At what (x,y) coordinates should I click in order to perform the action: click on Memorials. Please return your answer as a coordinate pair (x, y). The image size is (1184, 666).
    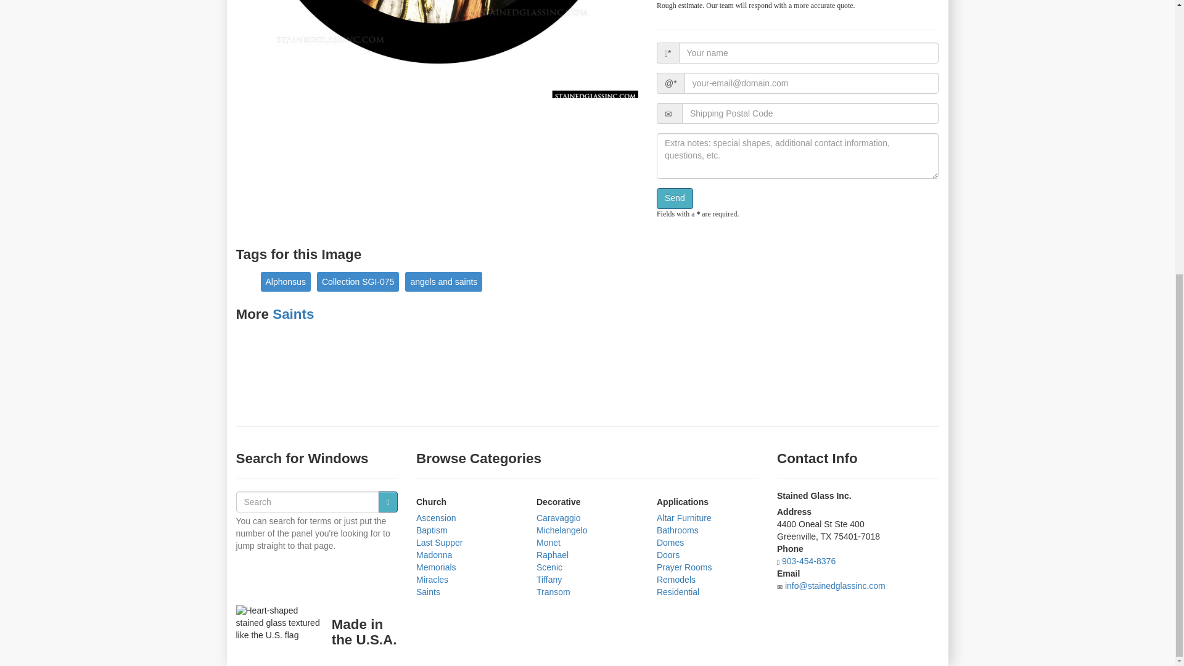
    Looking at the image, I should click on (436, 567).